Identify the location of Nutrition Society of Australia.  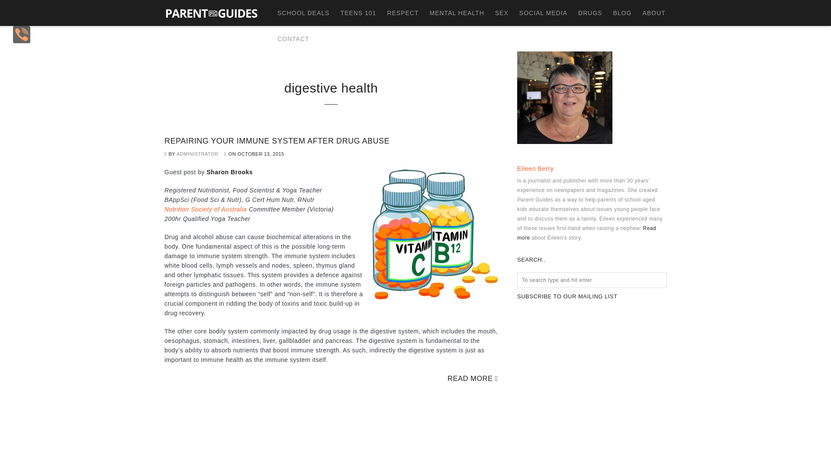
(206, 209).